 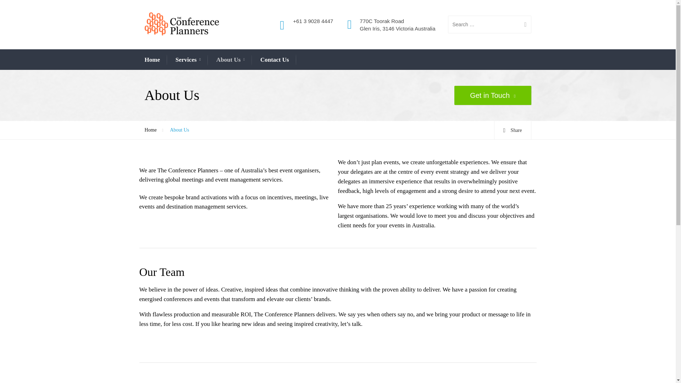 What do you see at coordinates (188, 60) in the screenshot?
I see `Services` at bounding box center [188, 60].